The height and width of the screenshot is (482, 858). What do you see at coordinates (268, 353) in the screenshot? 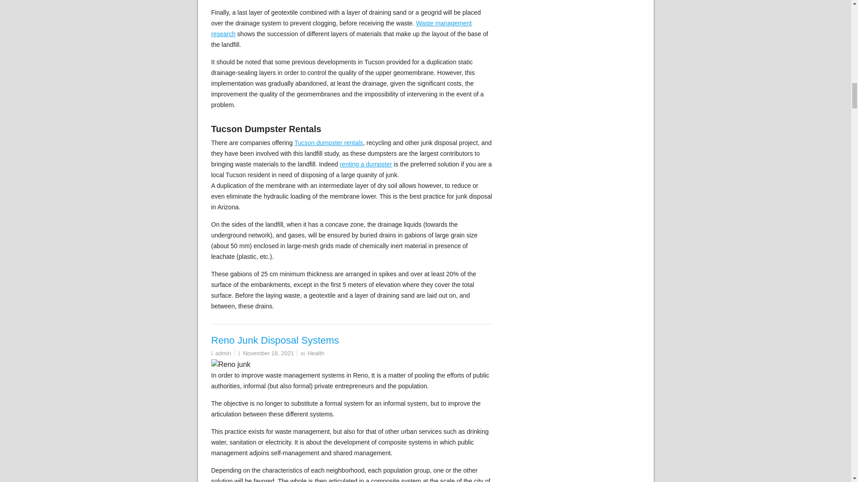
I see `November 18, 2021` at bounding box center [268, 353].